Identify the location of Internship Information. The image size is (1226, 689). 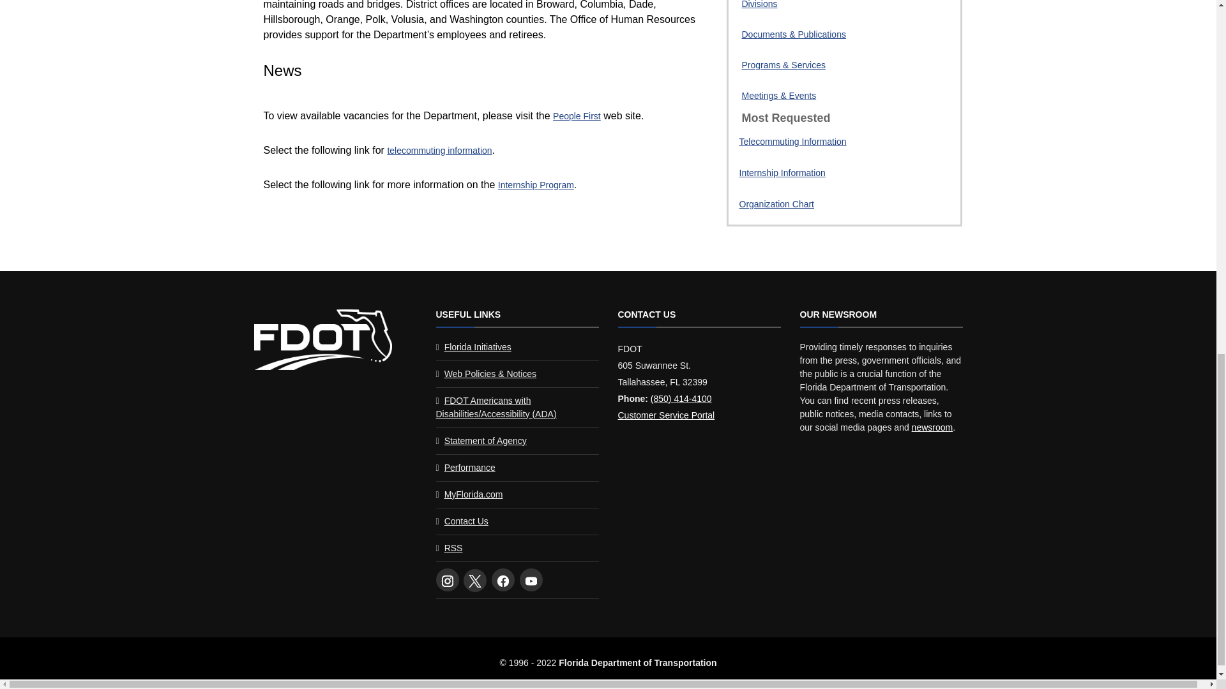
(803, 177).